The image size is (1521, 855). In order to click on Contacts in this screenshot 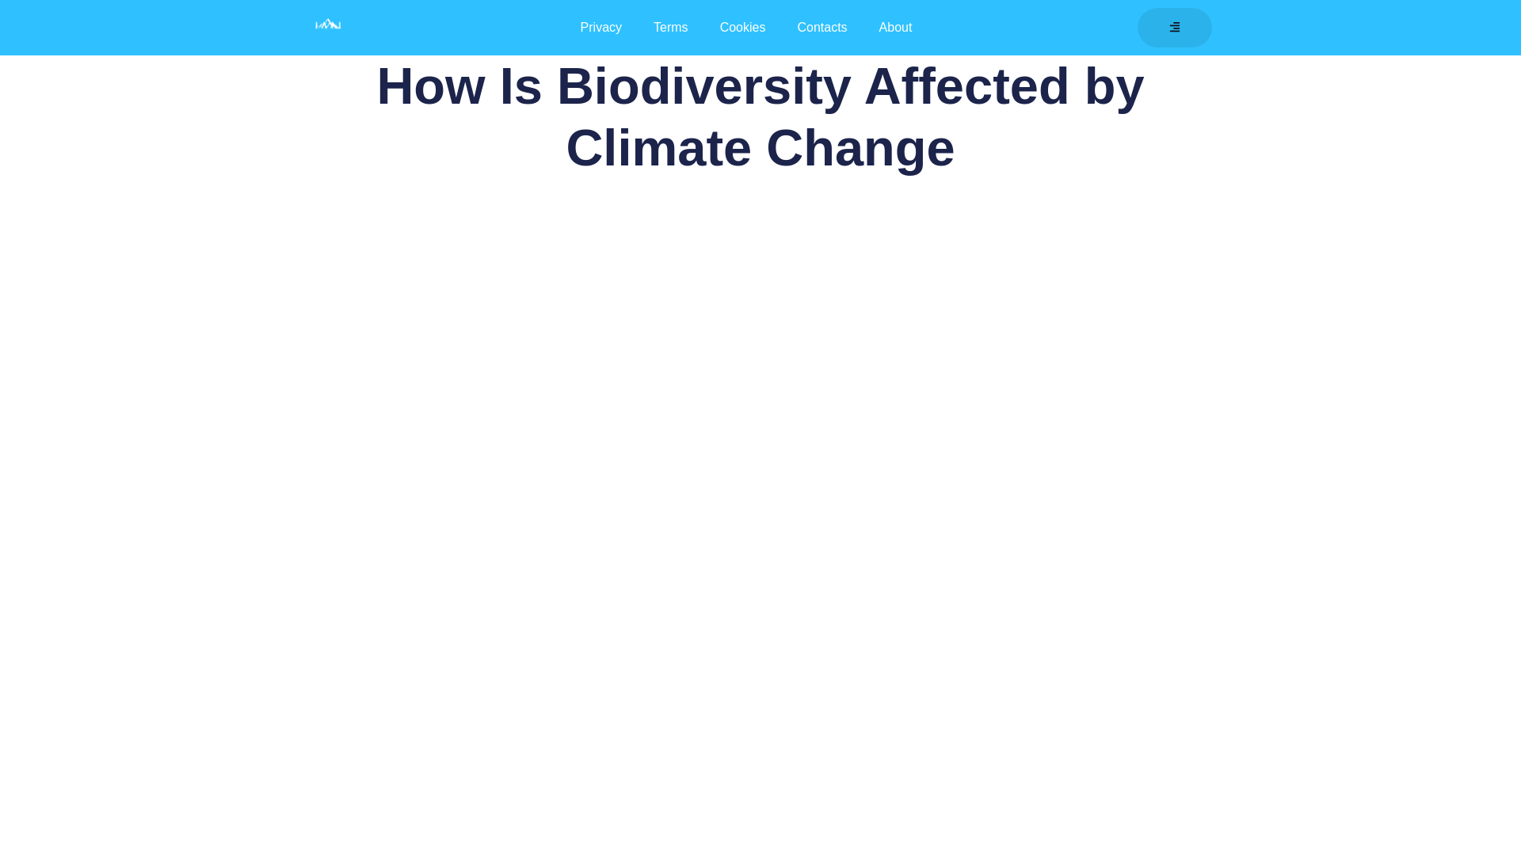, I will do `click(821, 27)`.